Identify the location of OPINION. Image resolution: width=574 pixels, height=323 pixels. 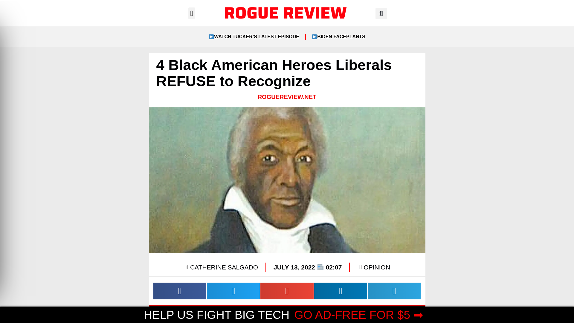
(377, 267).